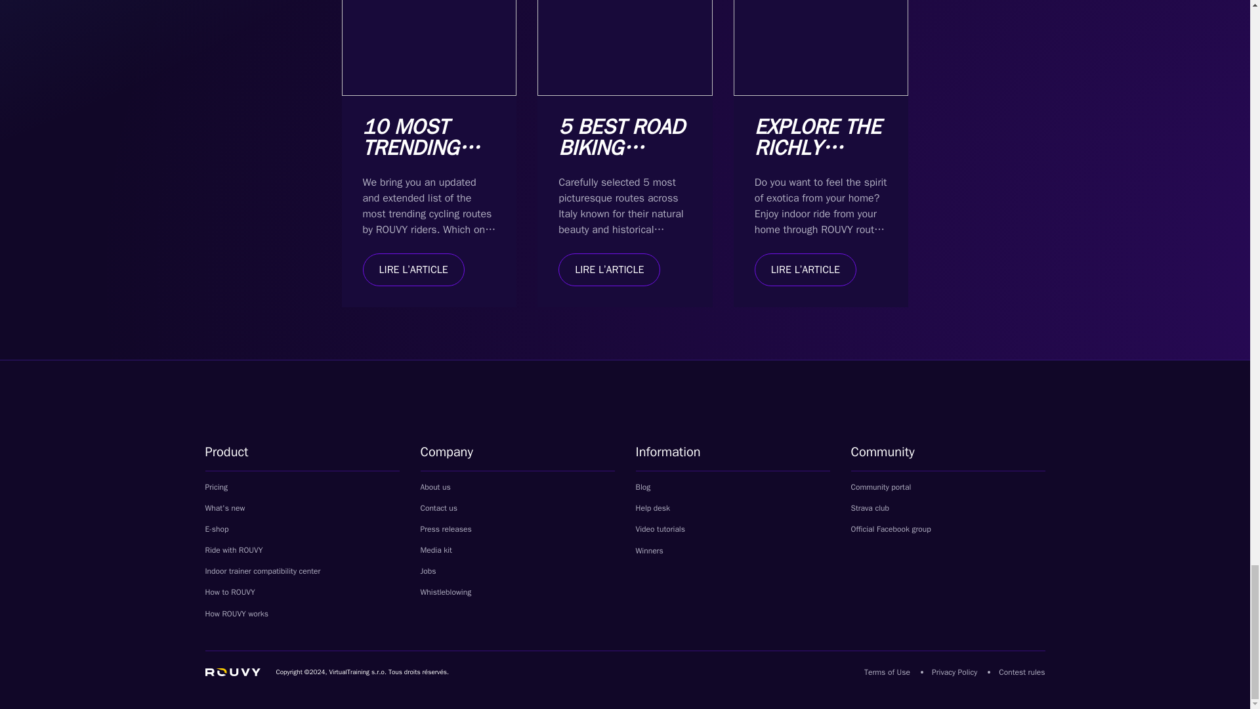  I want to click on Press releases, so click(445, 529).